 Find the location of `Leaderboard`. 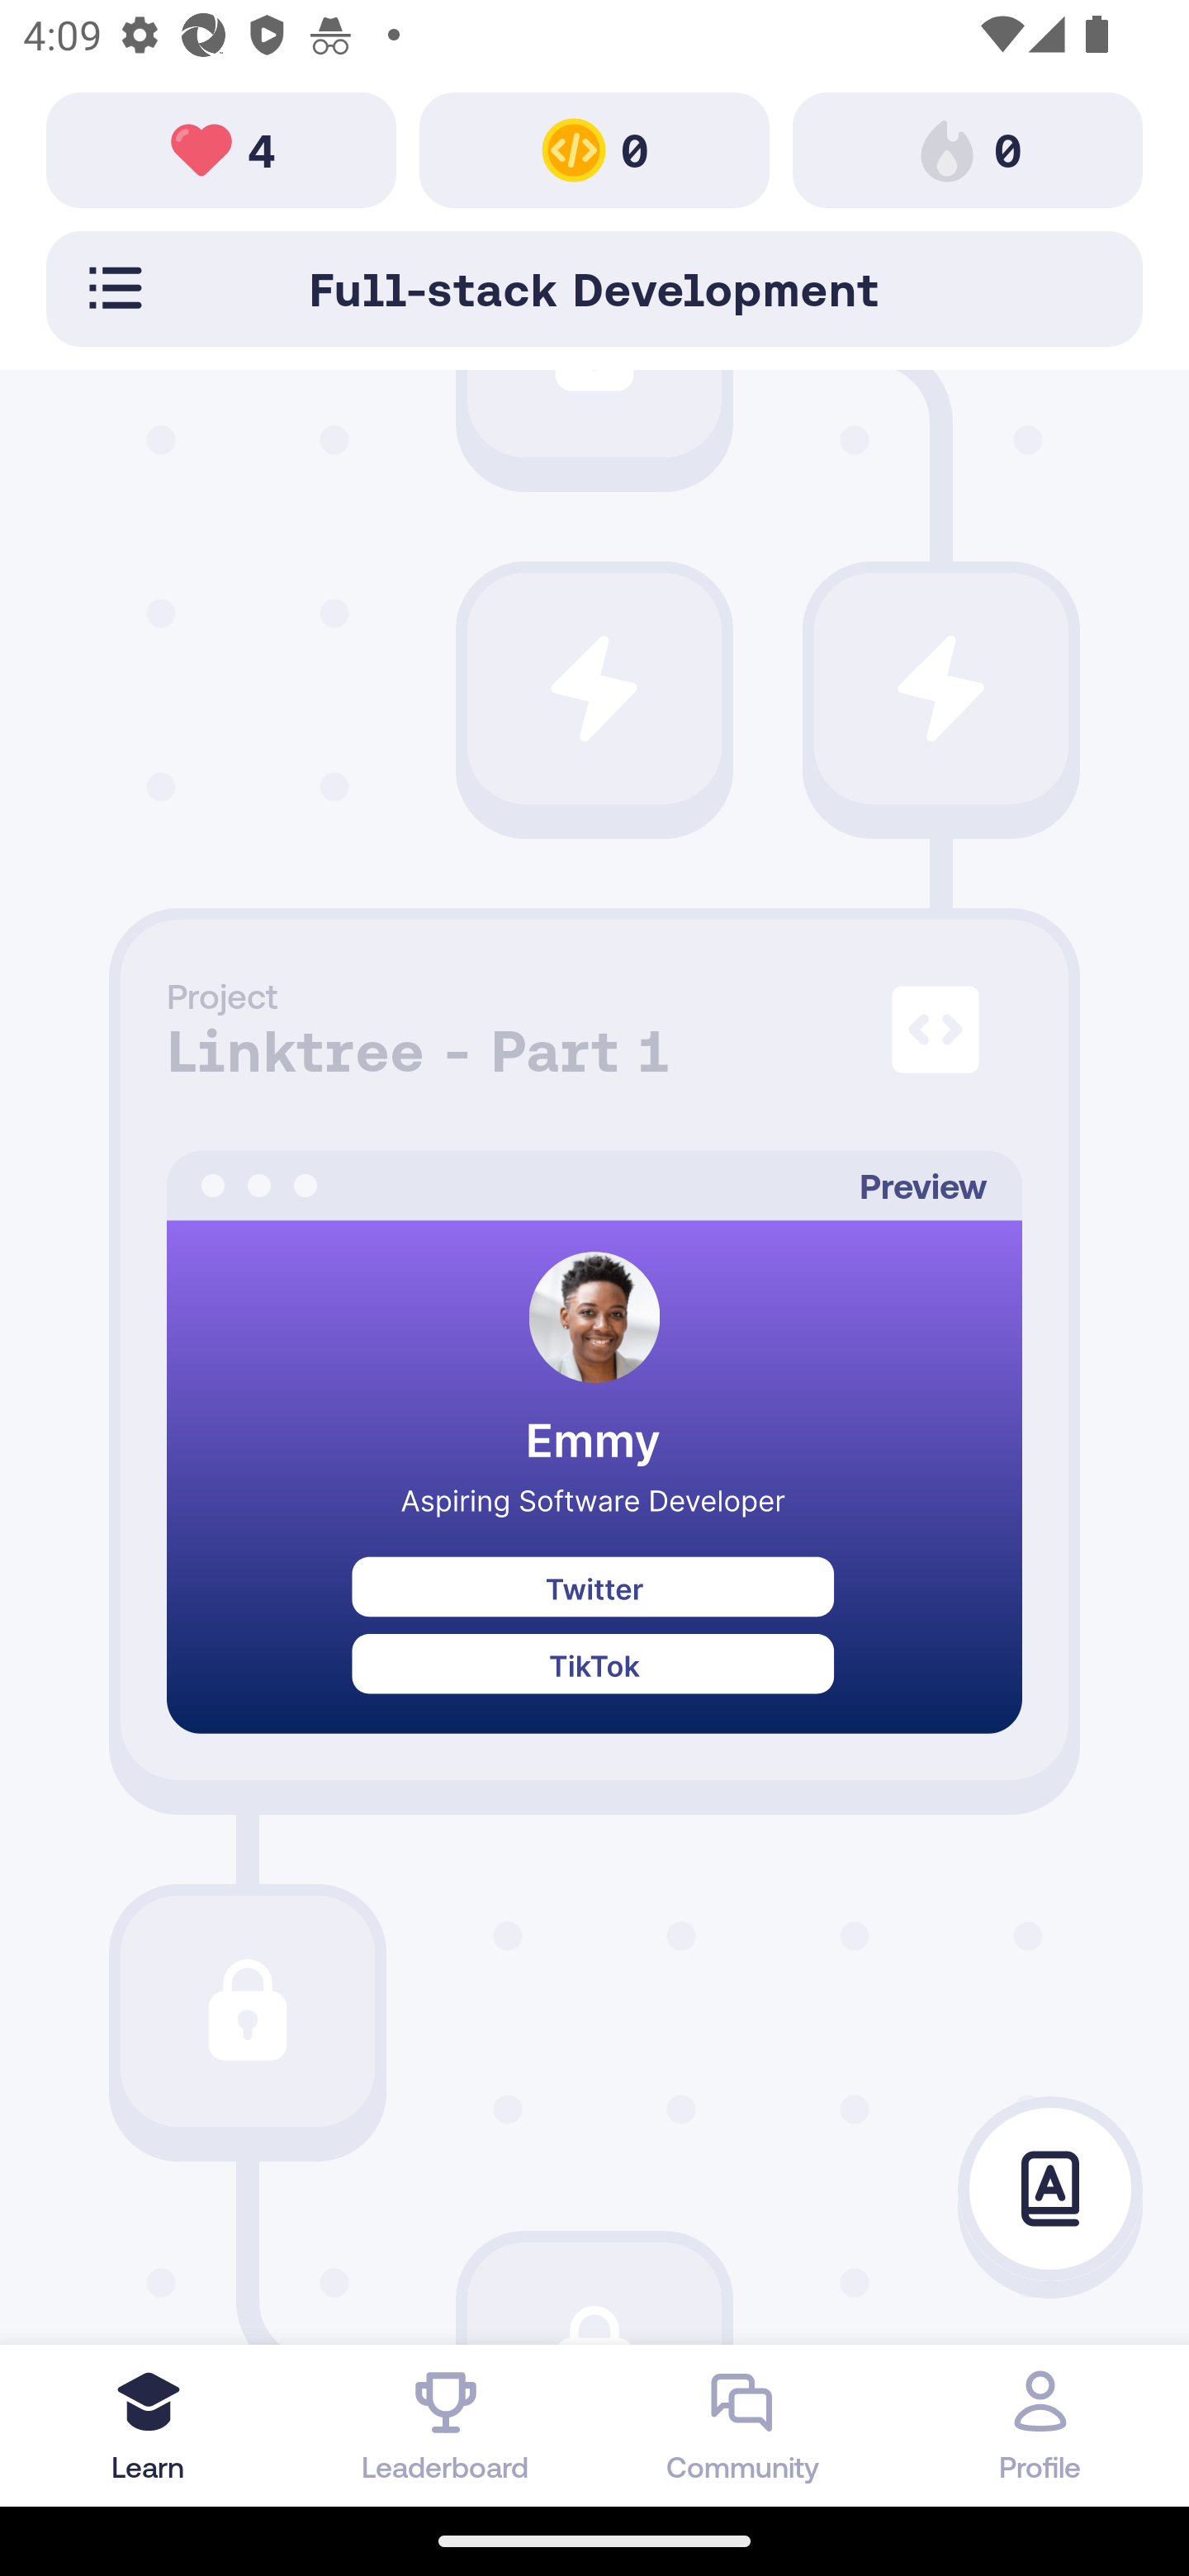

Leaderboard is located at coordinates (446, 2425).